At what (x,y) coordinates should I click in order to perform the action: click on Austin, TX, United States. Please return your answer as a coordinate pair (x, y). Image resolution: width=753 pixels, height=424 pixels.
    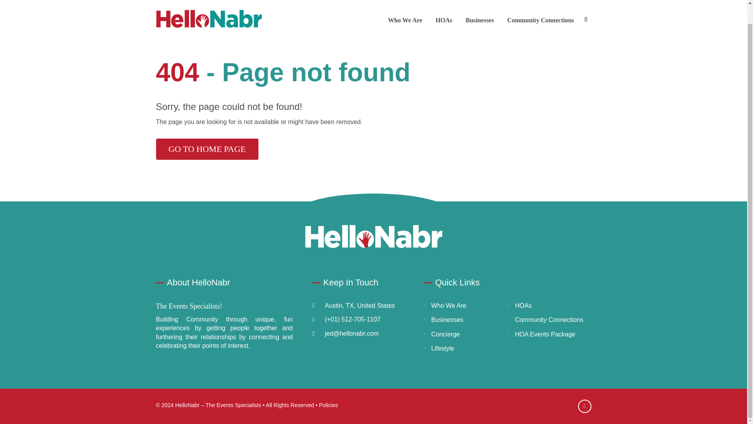
    Looking at the image, I should click on (359, 305).